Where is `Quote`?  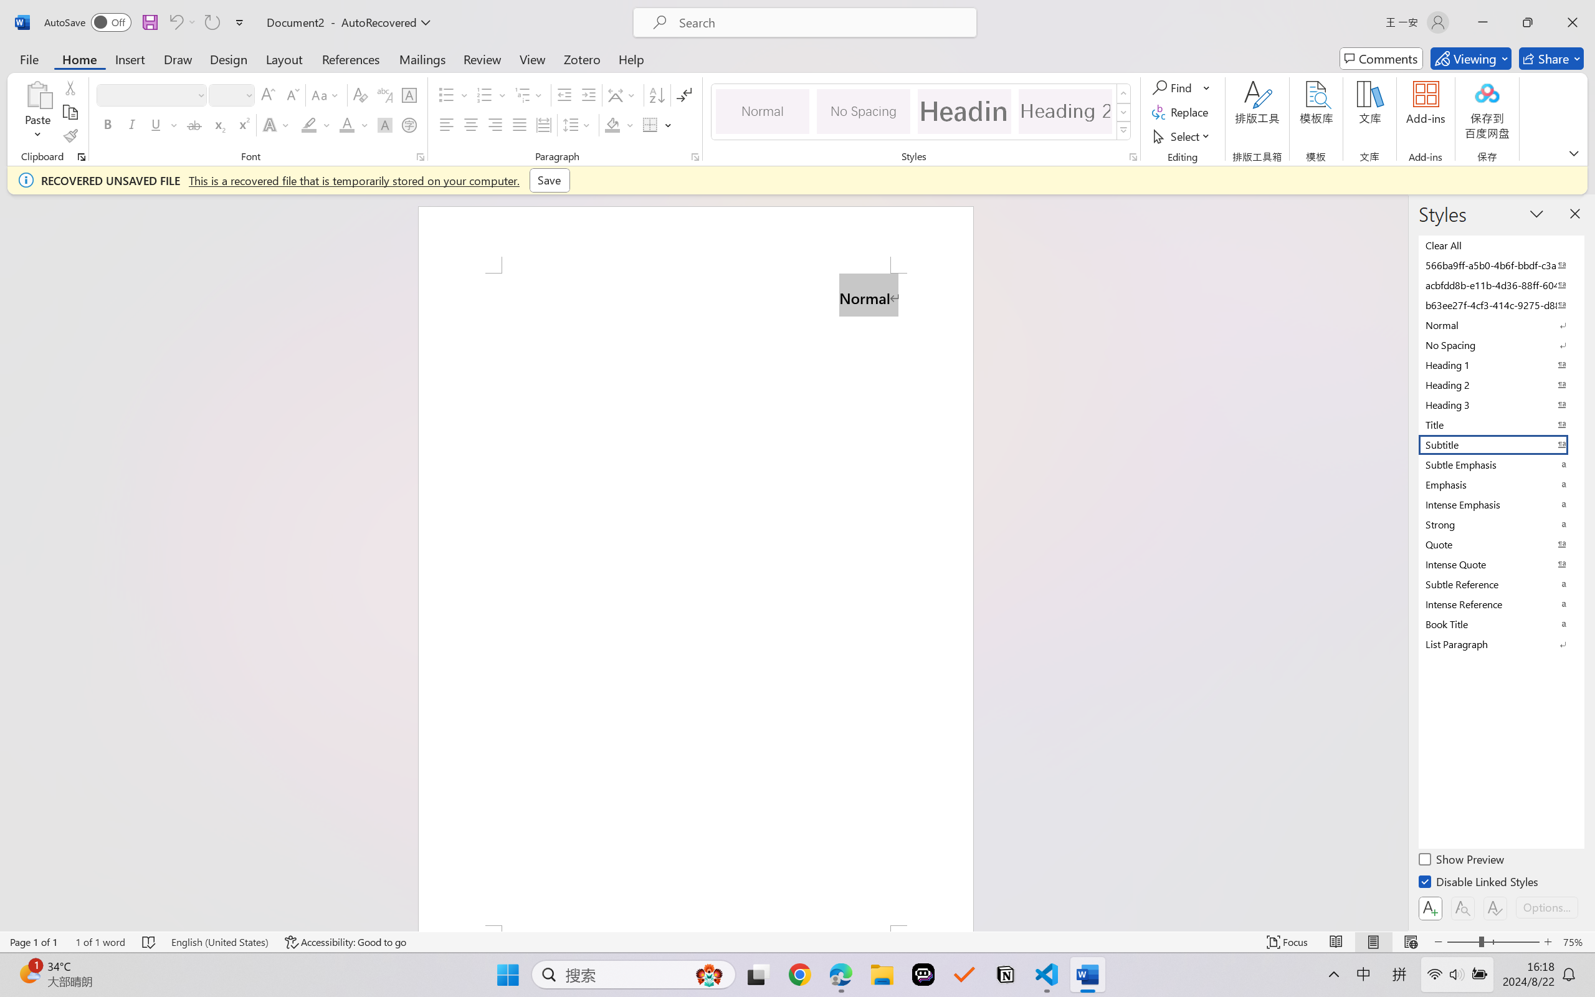
Quote is located at coordinates (1500, 544).